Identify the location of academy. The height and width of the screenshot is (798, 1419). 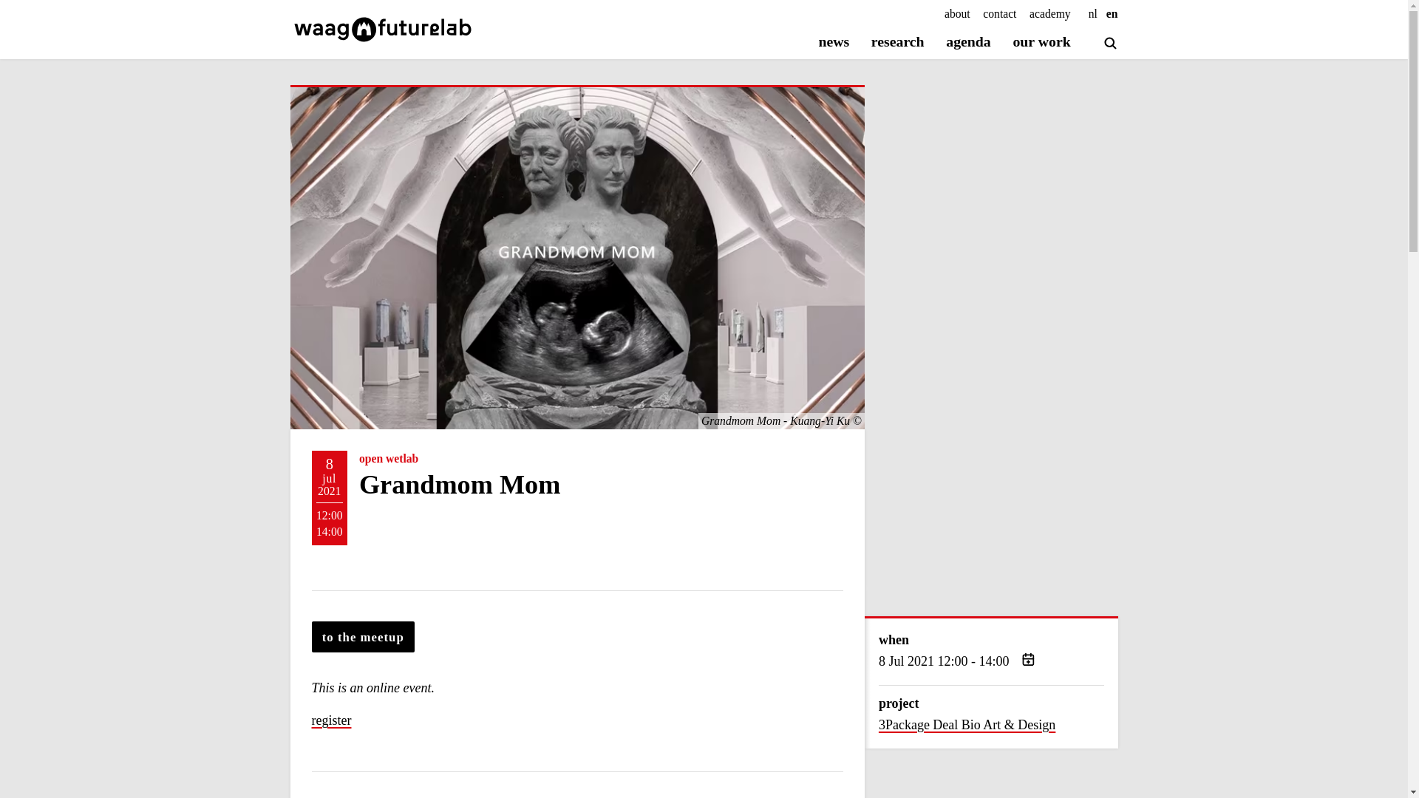
(1050, 13).